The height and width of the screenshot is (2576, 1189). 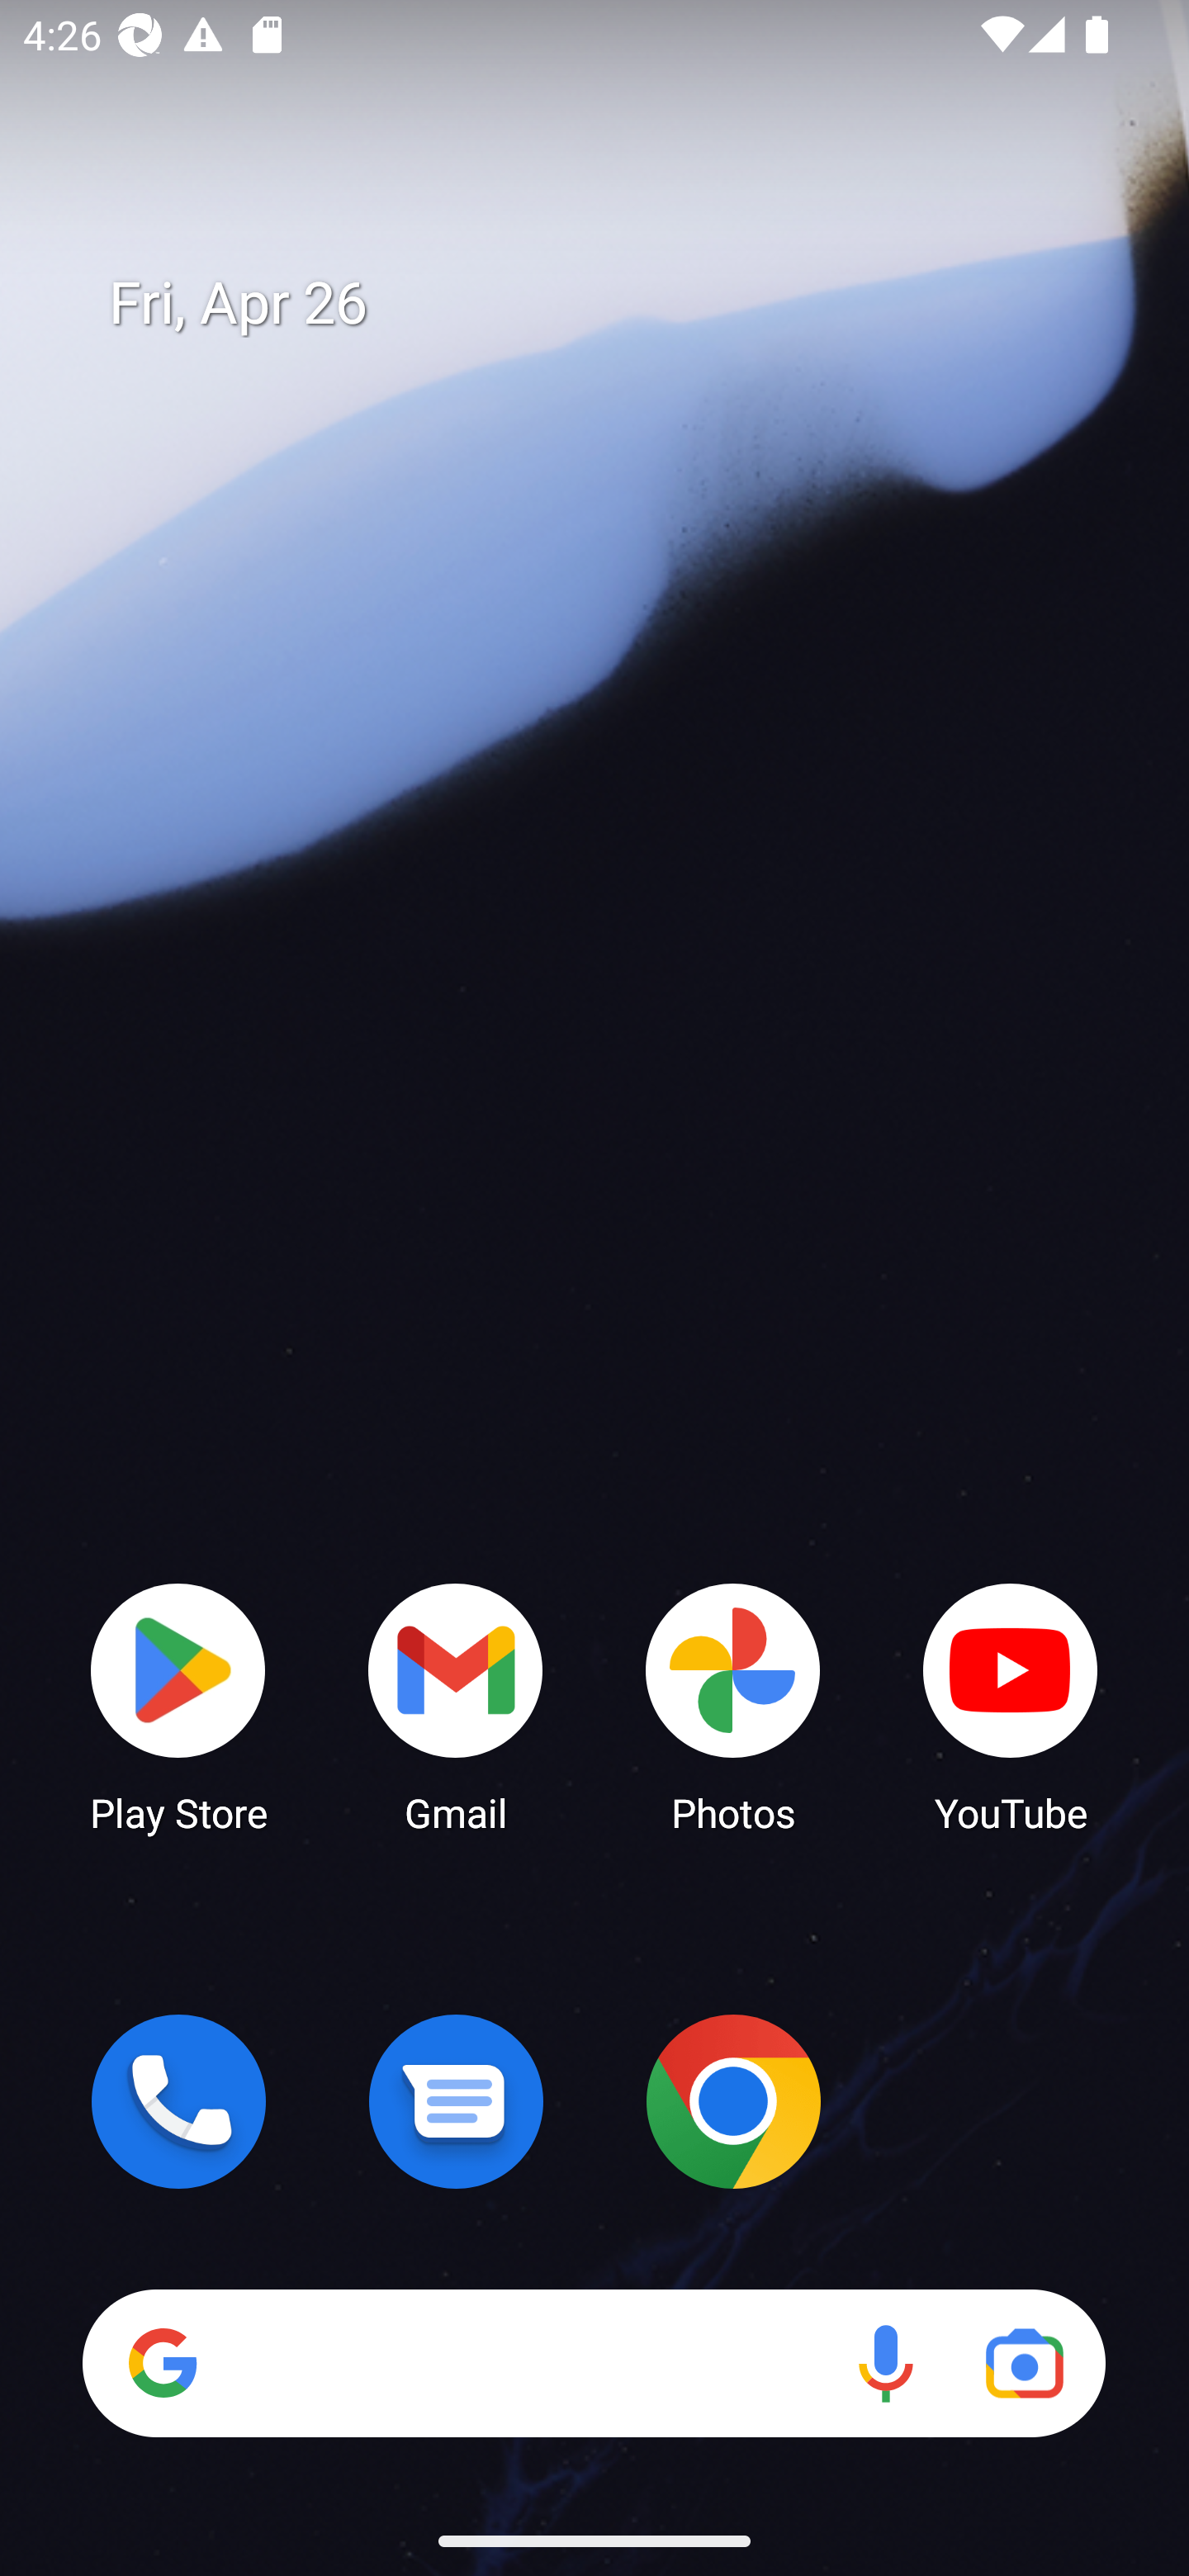 What do you see at coordinates (594, 2363) in the screenshot?
I see `Search Voice search Google Lens` at bounding box center [594, 2363].